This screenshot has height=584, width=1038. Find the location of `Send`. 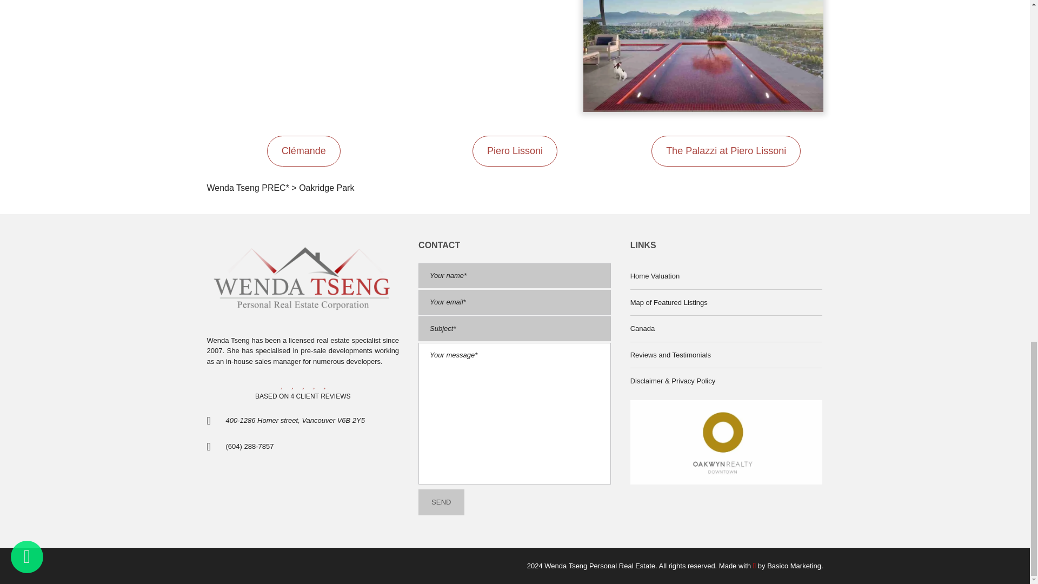

Send is located at coordinates (441, 502).